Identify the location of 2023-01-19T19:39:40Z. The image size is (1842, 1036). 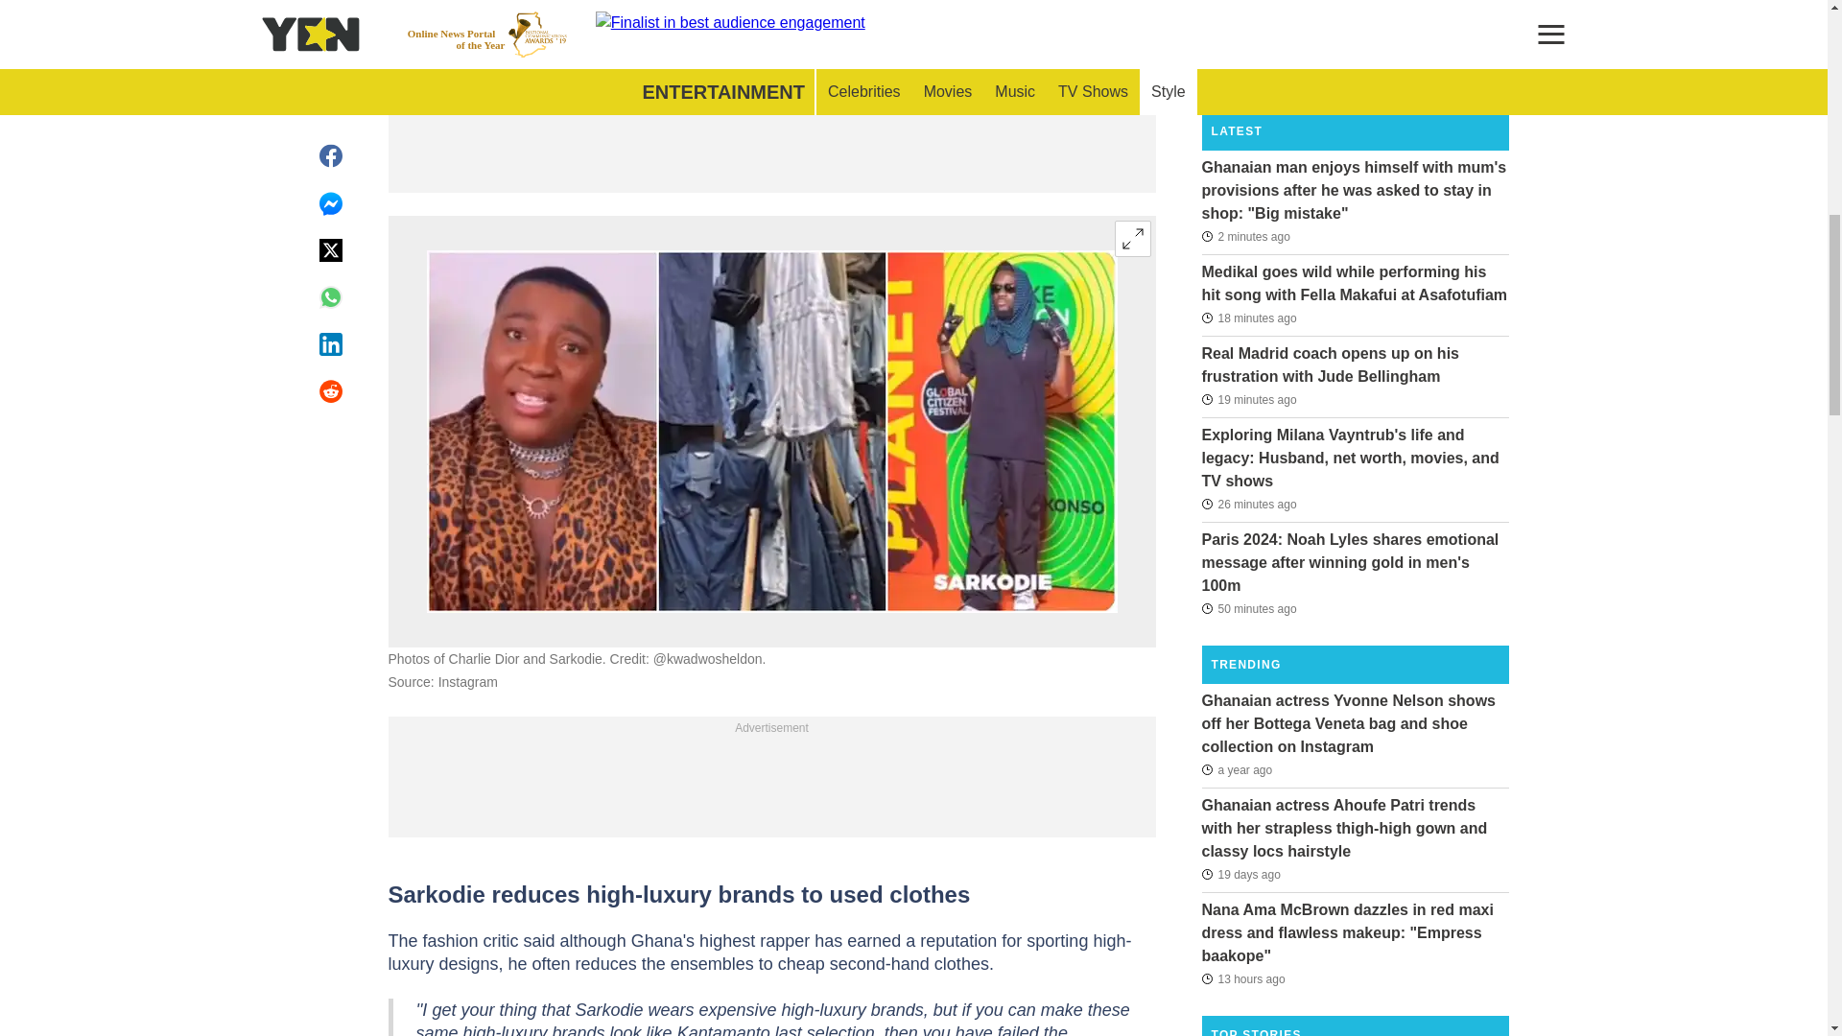
(1236, 769).